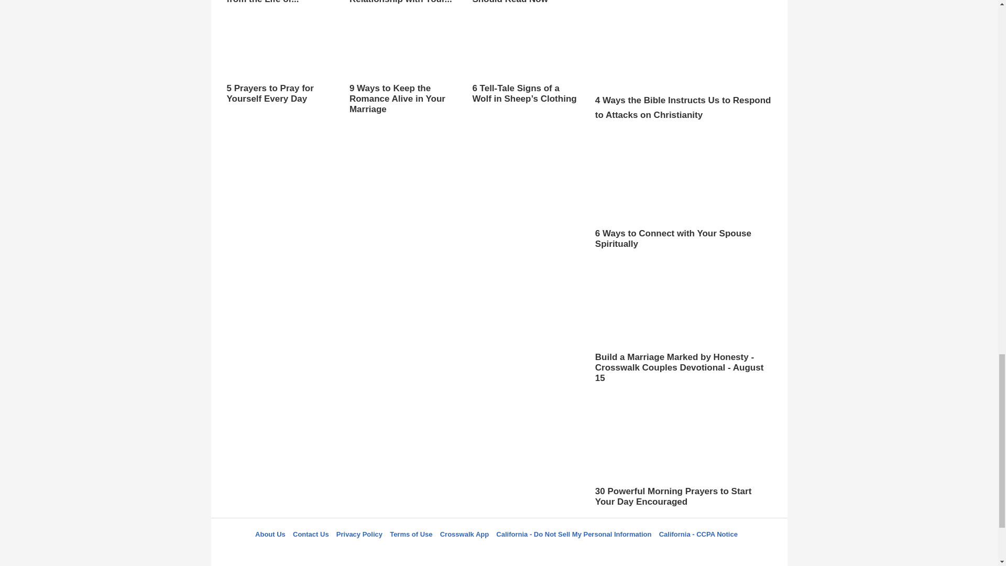 The height and width of the screenshot is (566, 1006). Describe the element at coordinates (402, 80) in the screenshot. I see `9 Ways to Keep the Romance Alive in Your Marriage` at that location.